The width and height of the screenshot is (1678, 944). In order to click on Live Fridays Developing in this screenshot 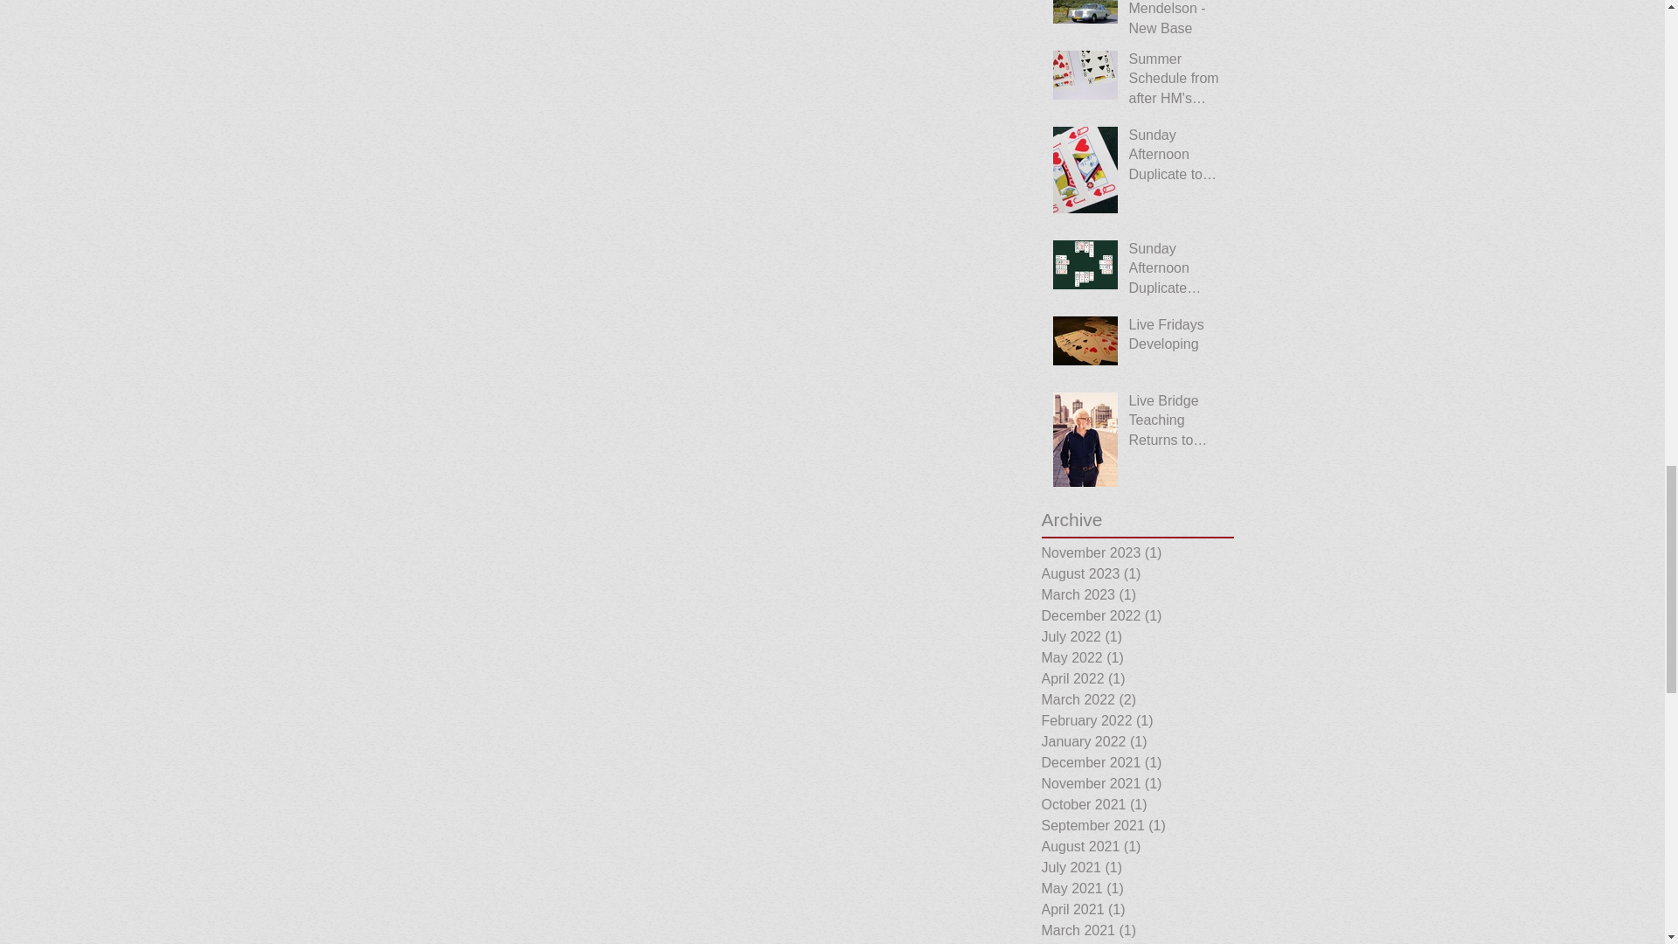, I will do `click(1176, 337)`.